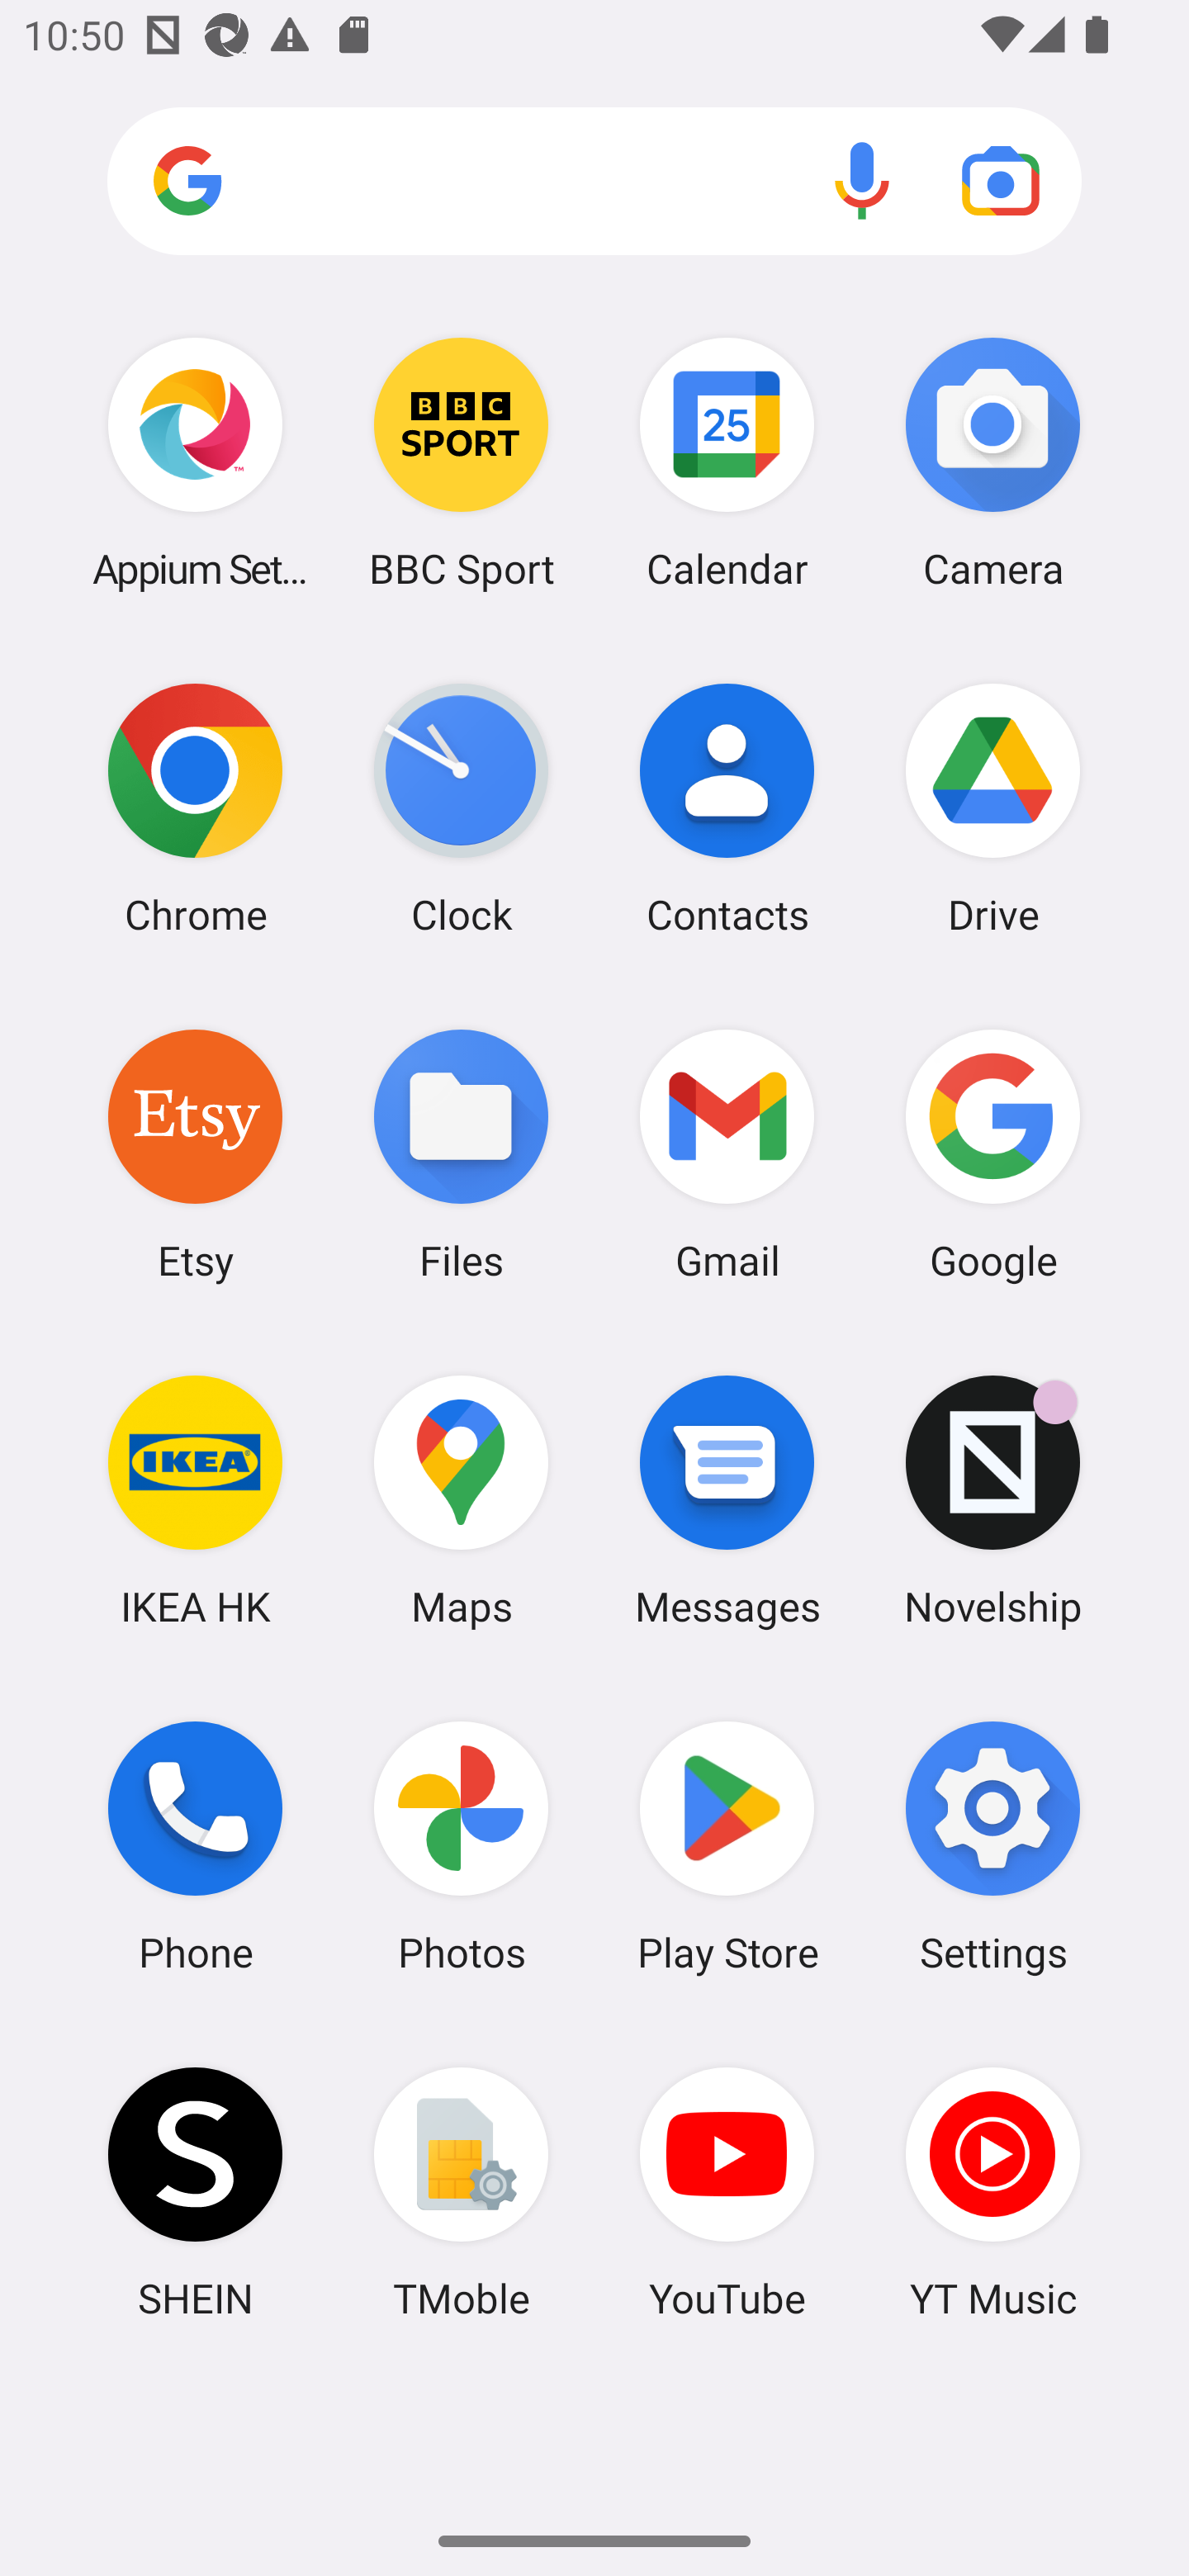  What do you see at coordinates (195, 808) in the screenshot?
I see `Chrome` at bounding box center [195, 808].